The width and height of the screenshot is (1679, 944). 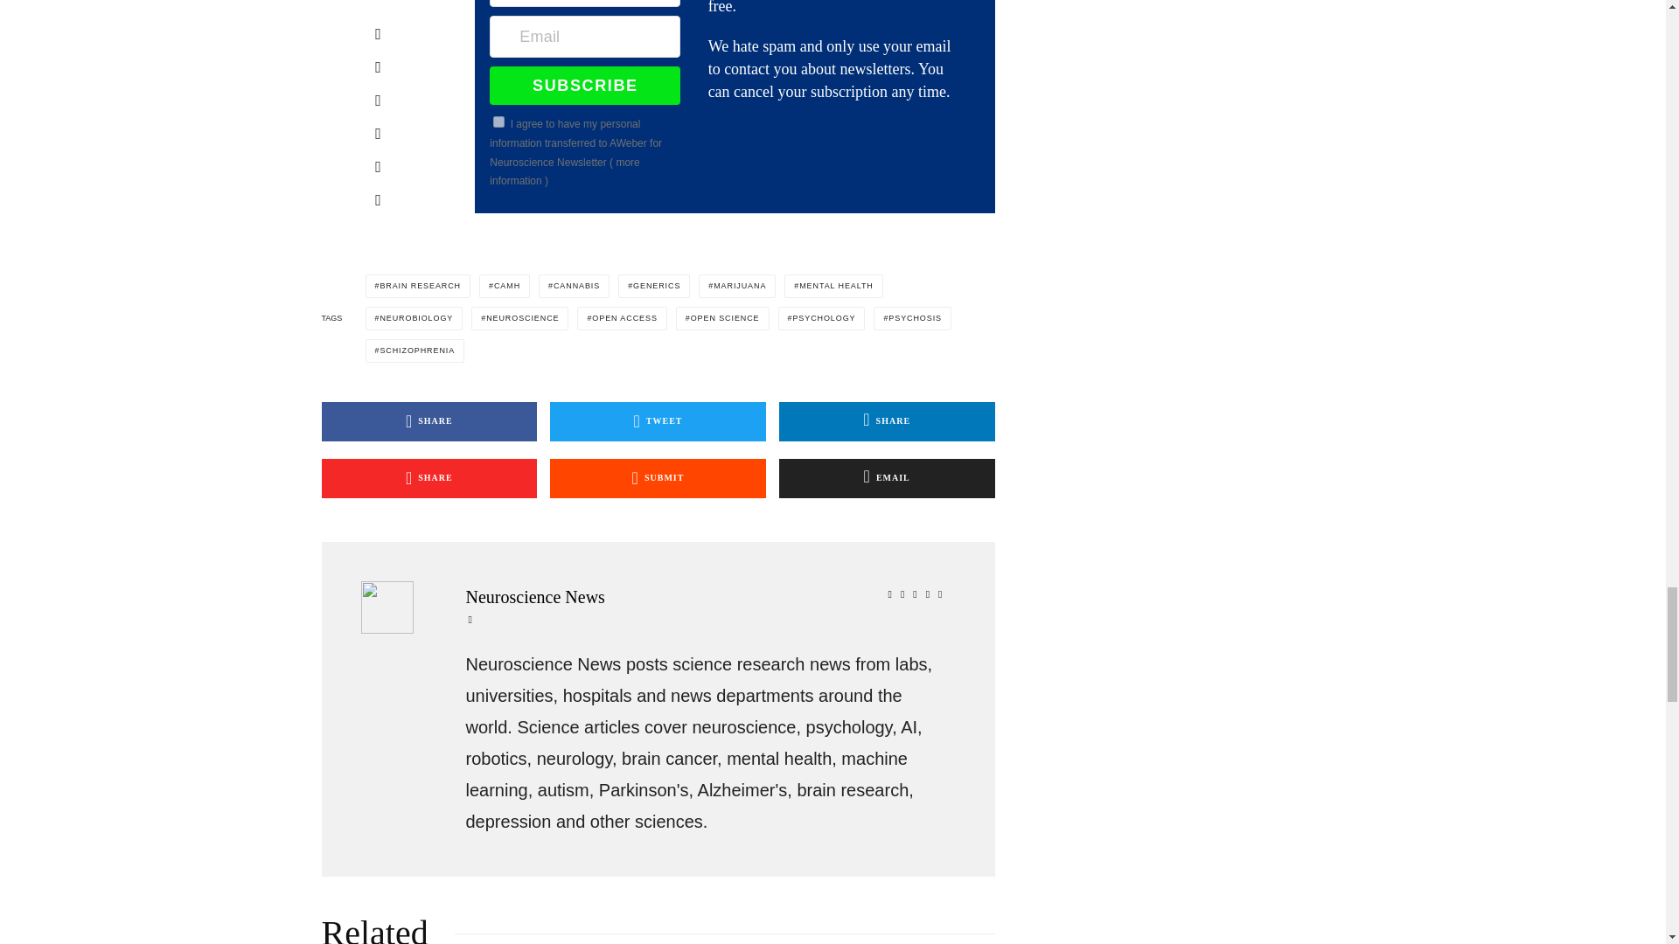 I want to click on PSYCHOLOGY, so click(x=822, y=318).